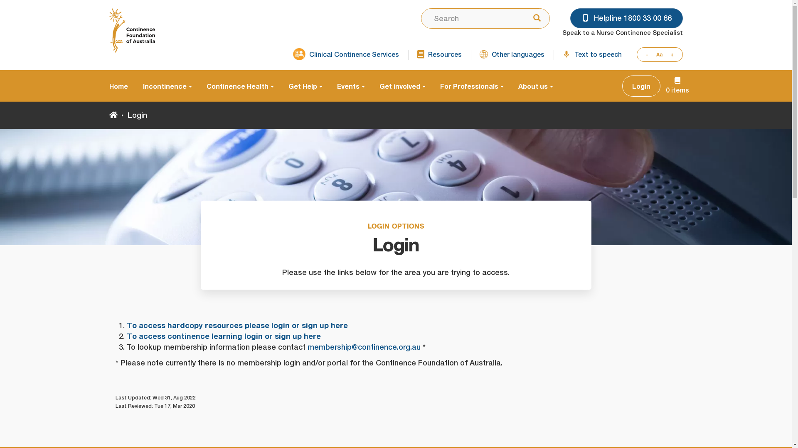 This screenshot has width=798, height=448. What do you see at coordinates (512, 55) in the screenshot?
I see `Other languages` at bounding box center [512, 55].